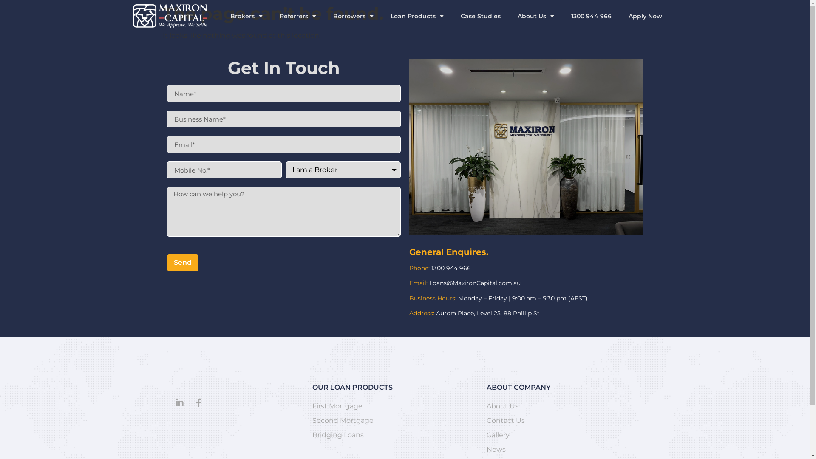 The width and height of the screenshot is (816, 459). Describe the element at coordinates (298, 16) in the screenshot. I see `Referrers` at that location.